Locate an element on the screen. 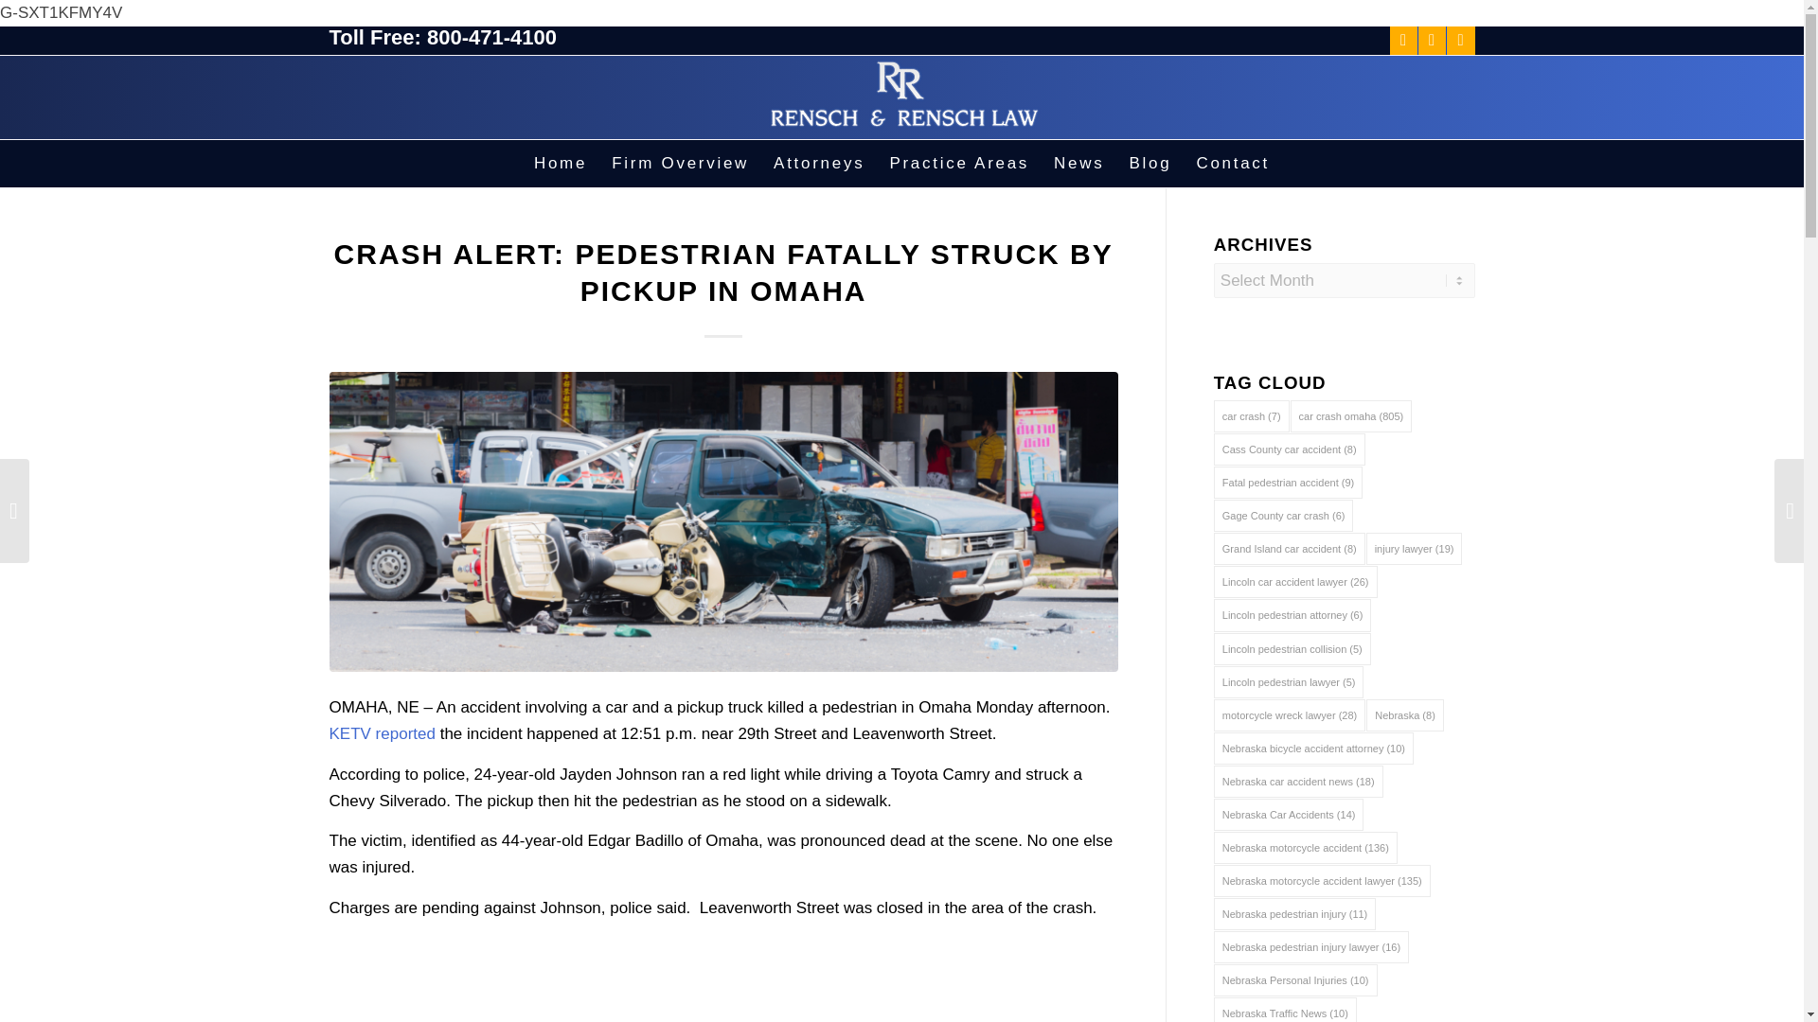 The height and width of the screenshot is (1022, 1818). Home is located at coordinates (561, 163).